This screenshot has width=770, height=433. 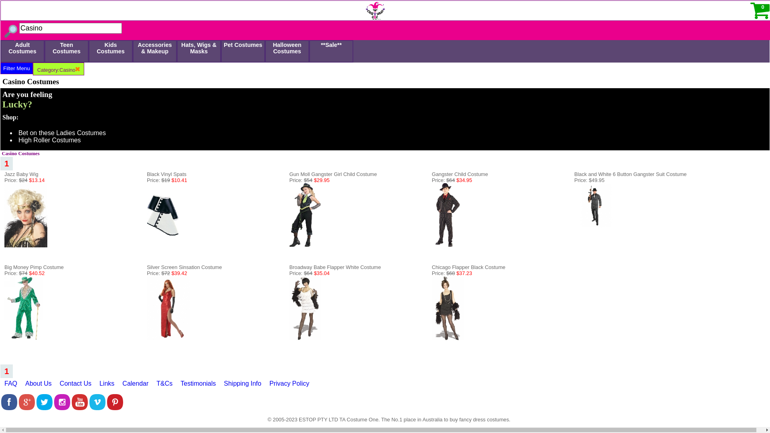 I want to click on Price: $74 $40.52, so click(x=24, y=273).